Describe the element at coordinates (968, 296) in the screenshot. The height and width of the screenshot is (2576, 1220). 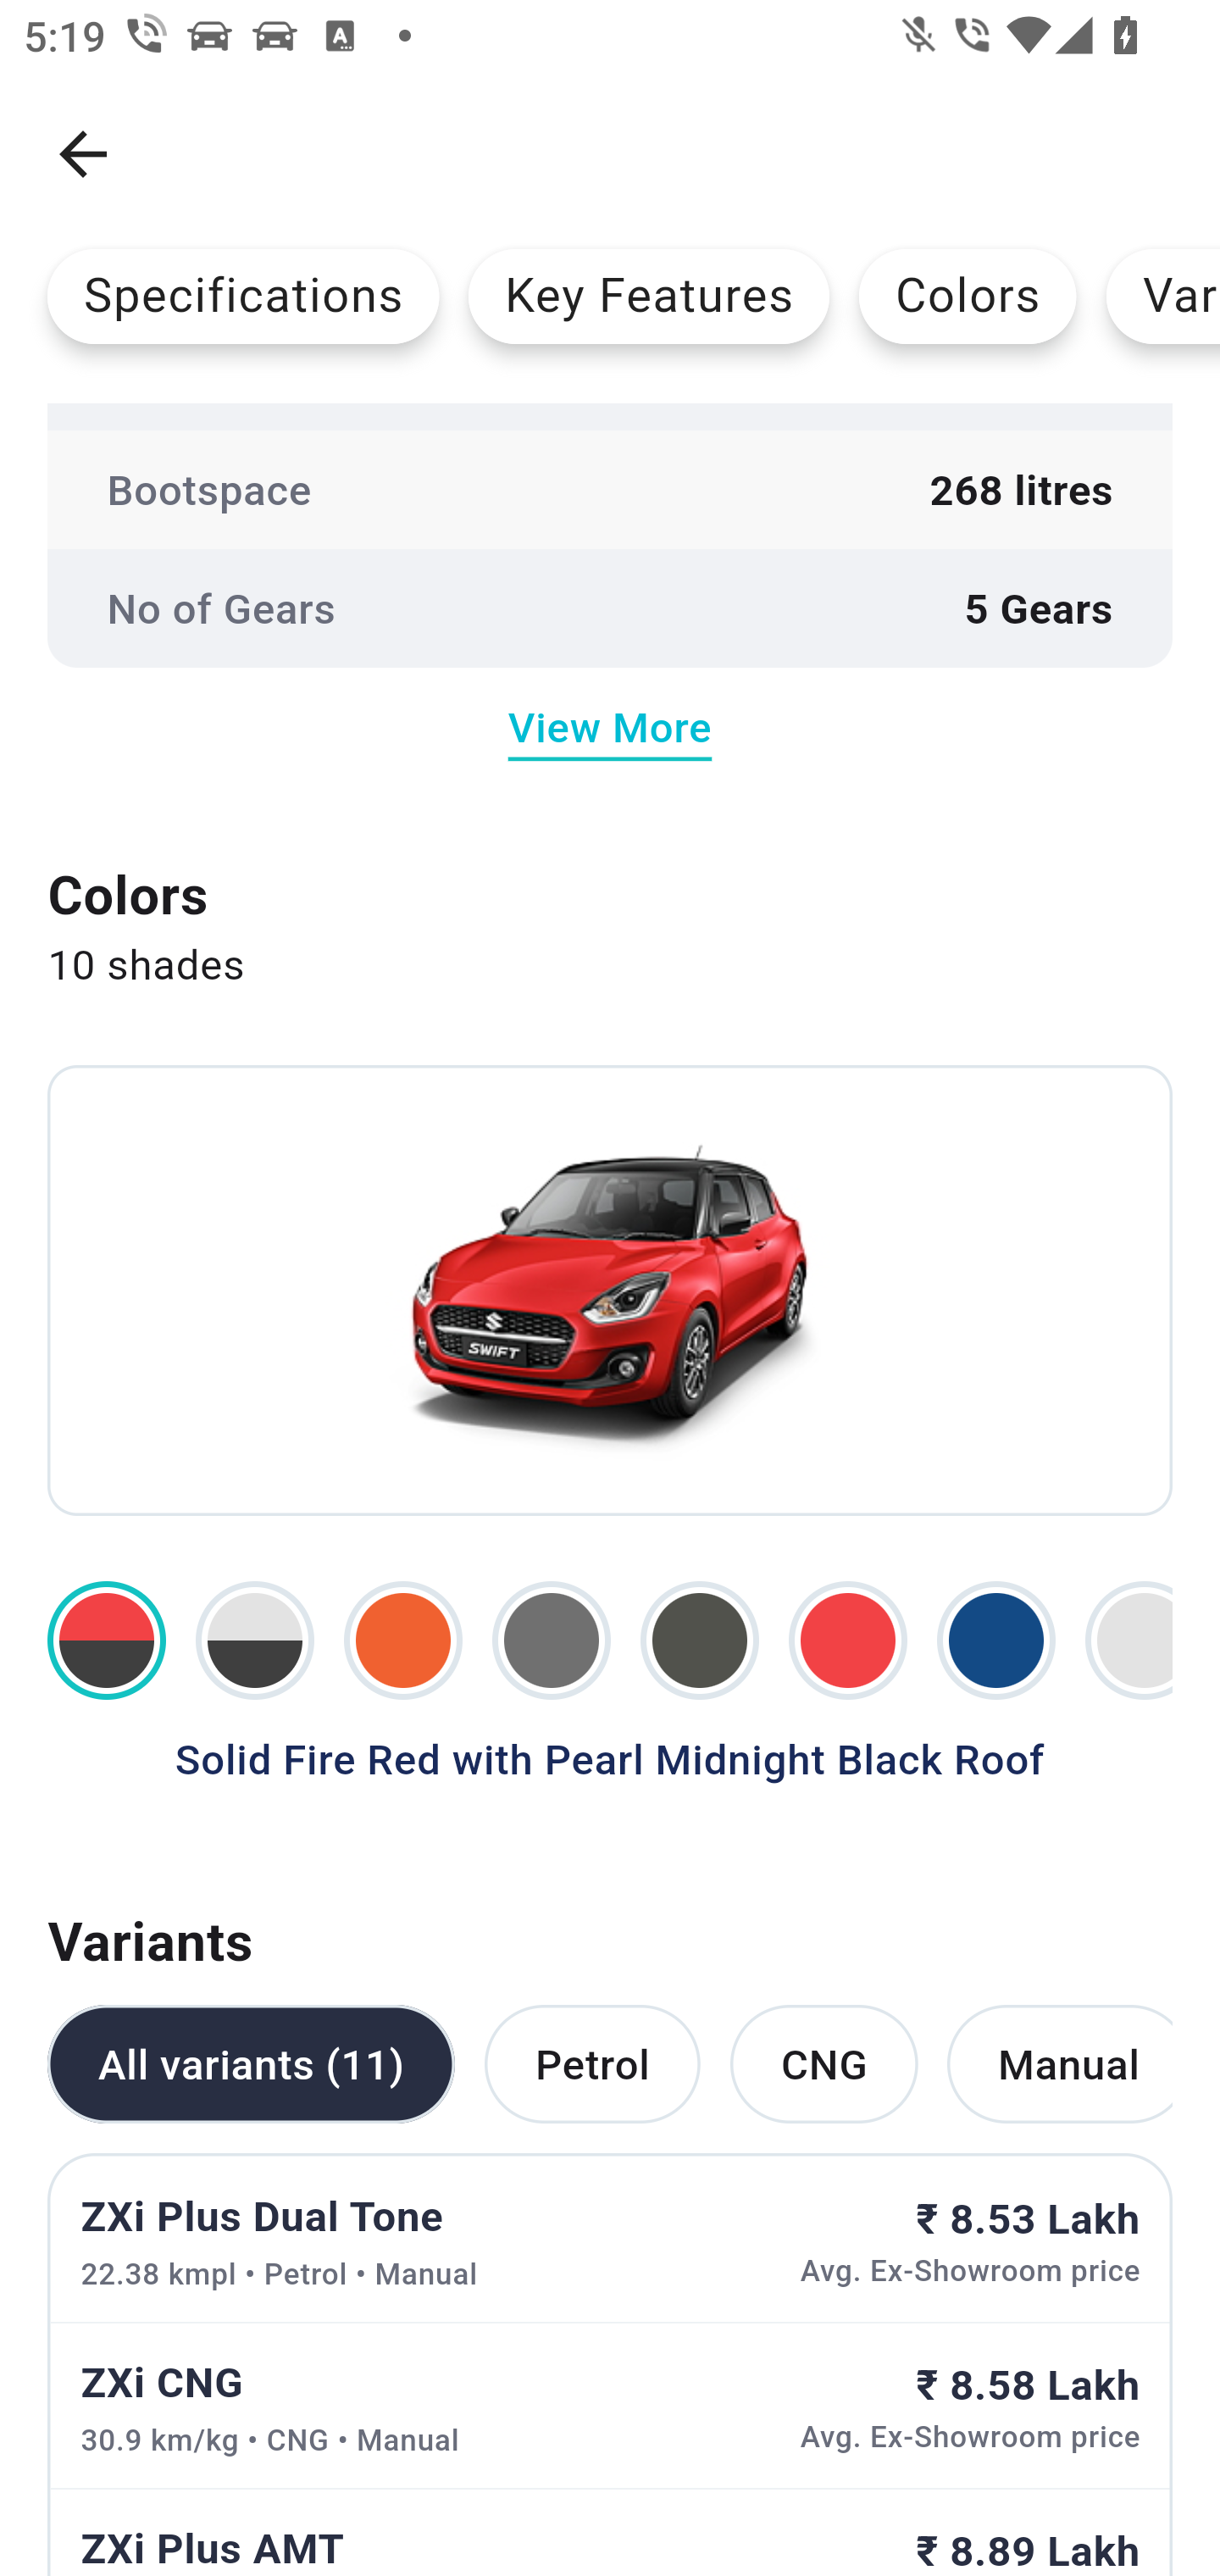
I see `Colors` at that location.